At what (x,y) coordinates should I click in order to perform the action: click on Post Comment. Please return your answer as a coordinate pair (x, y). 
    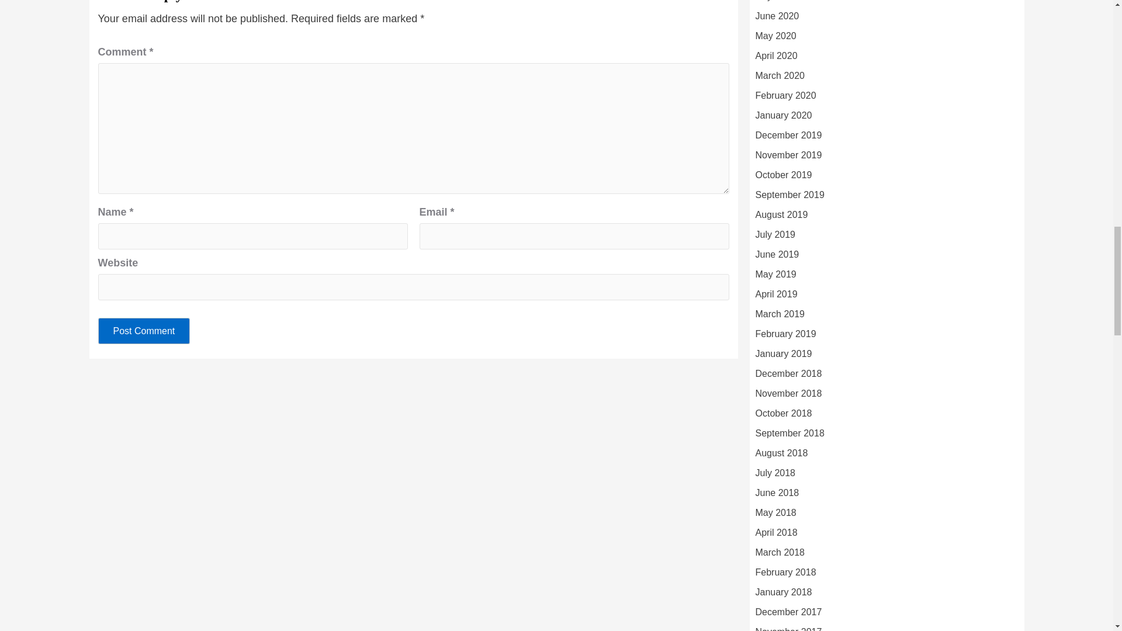
    Looking at the image, I should click on (144, 331).